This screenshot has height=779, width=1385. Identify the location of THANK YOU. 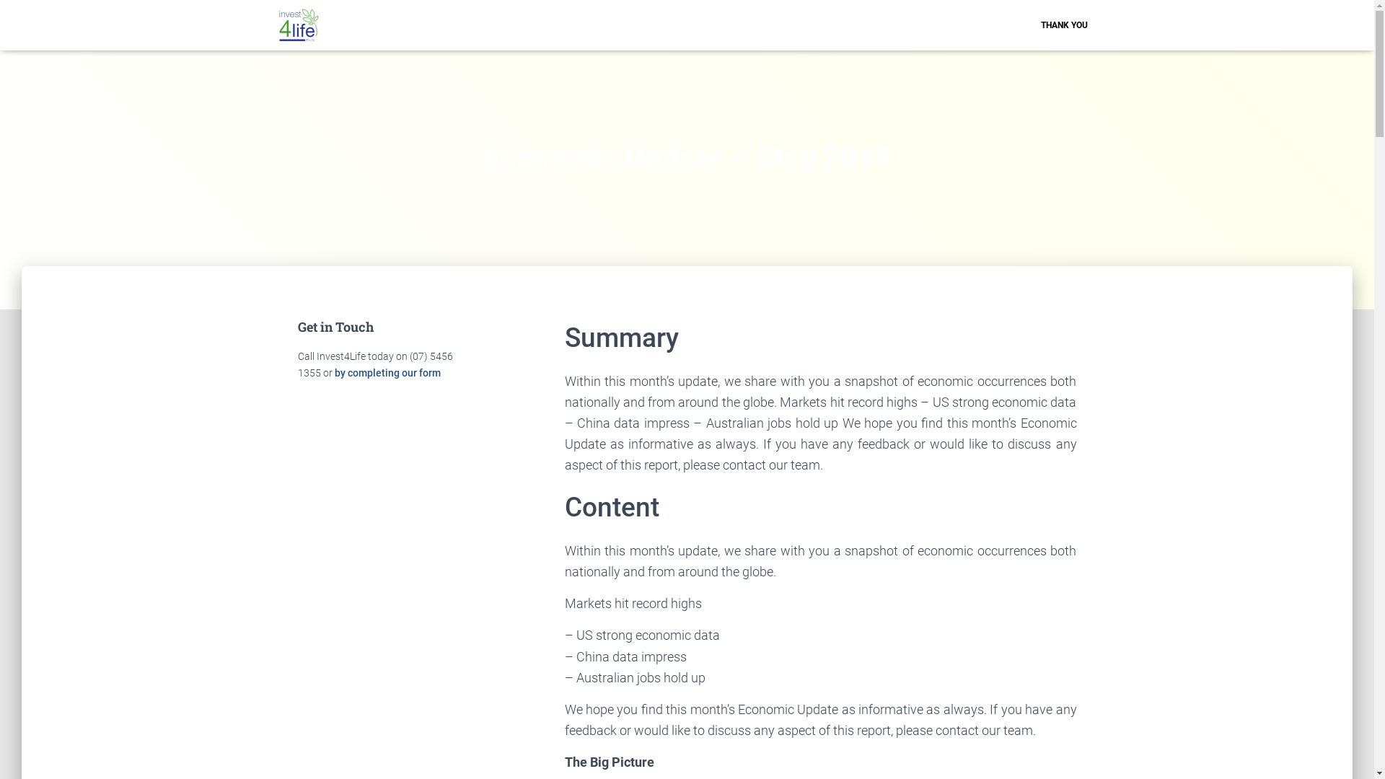
(1065, 25).